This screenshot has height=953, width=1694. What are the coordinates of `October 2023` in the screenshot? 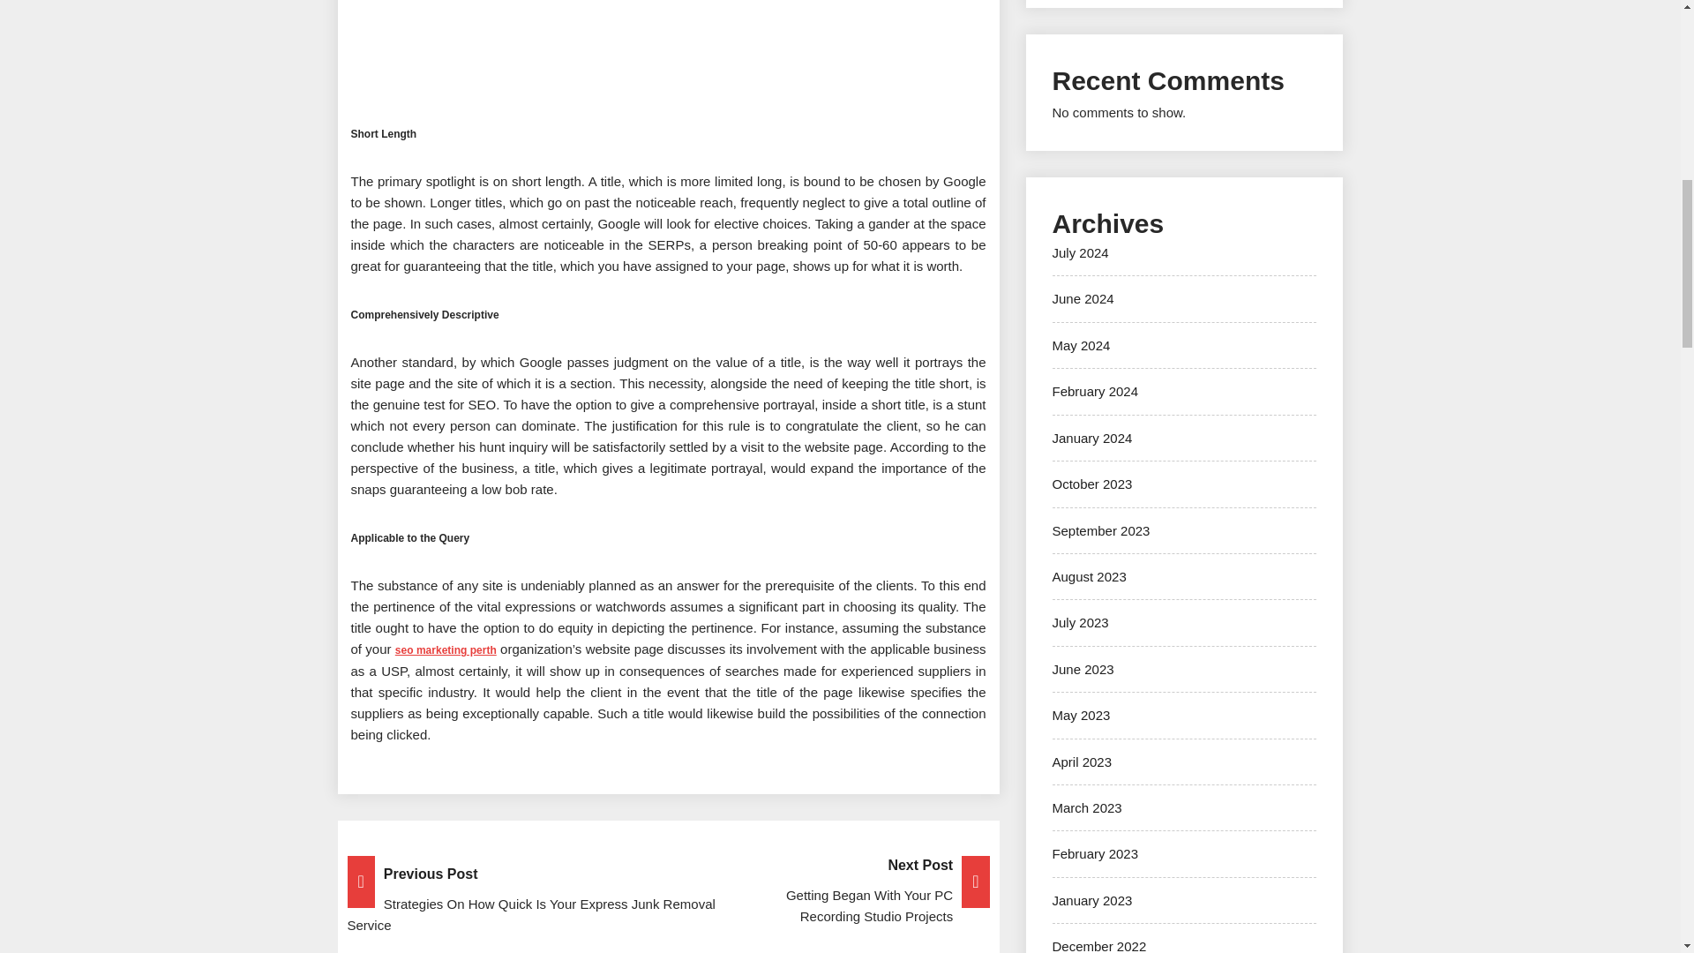 It's located at (1091, 484).